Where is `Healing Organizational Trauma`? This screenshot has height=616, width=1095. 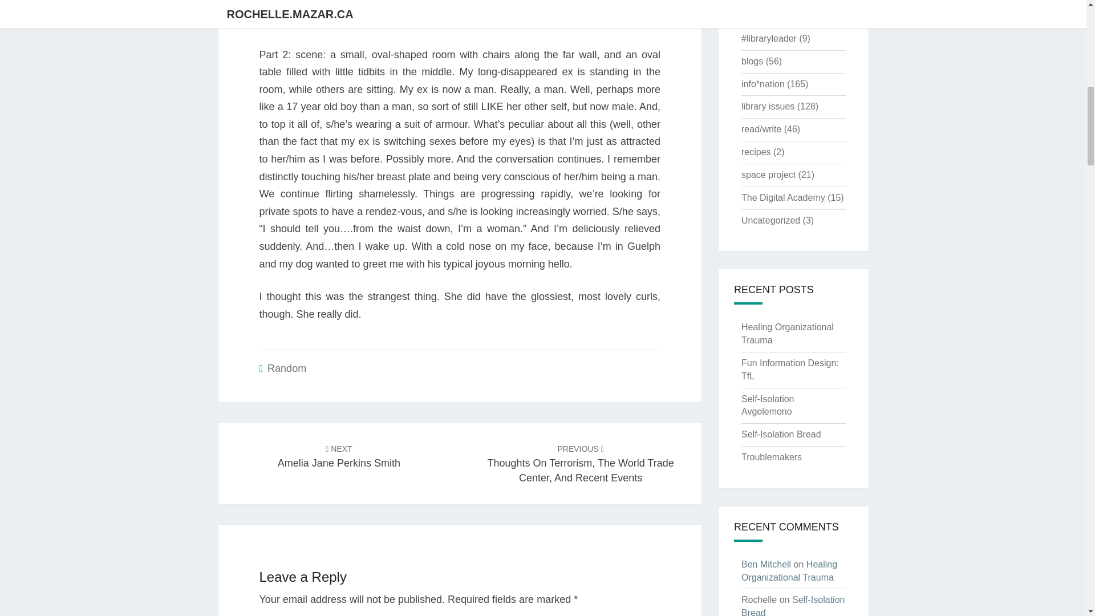 Healing Organizational Trauma is located at coordinates (787, 333).